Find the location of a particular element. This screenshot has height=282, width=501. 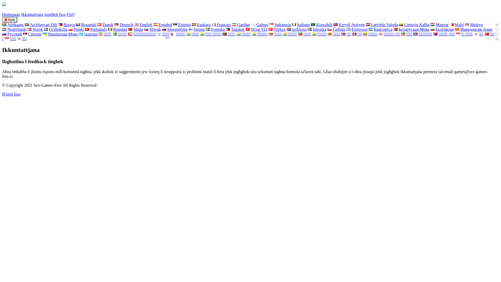

Polski is located at coordinates (76, 29).